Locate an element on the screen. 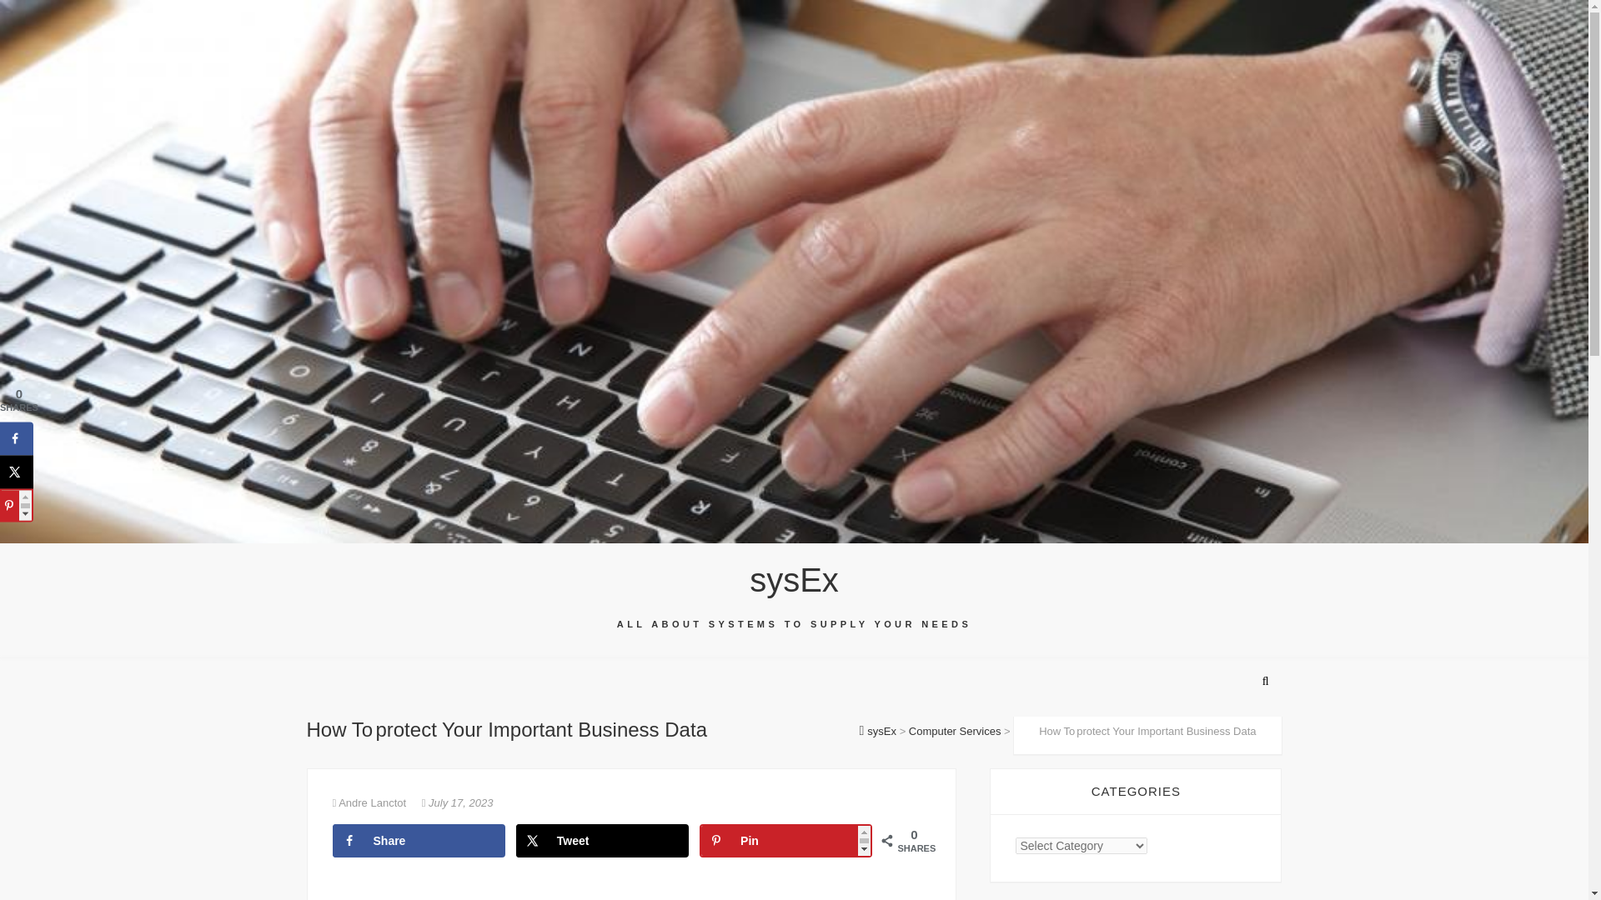  July 17, 2023 is located at coordinates (457, 802).